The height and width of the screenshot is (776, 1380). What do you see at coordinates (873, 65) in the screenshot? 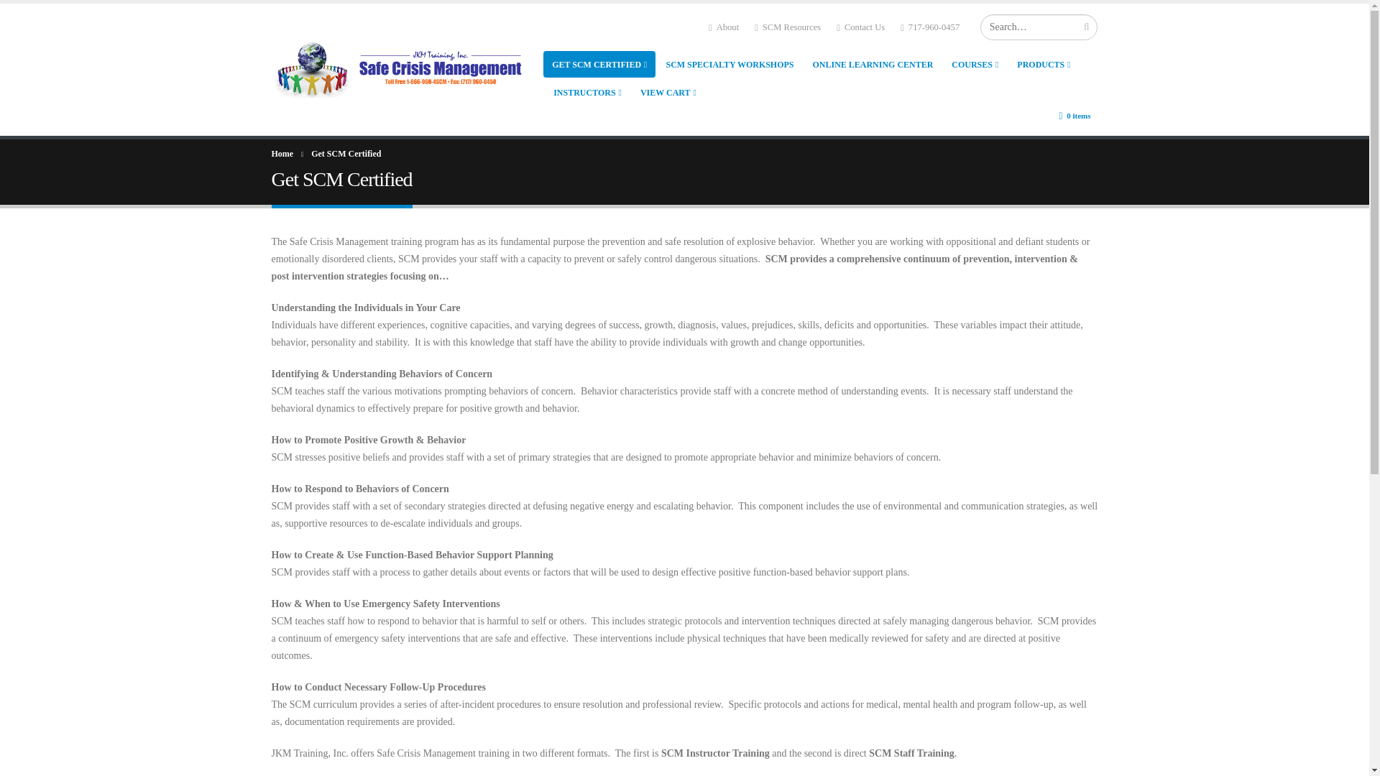
I see `ONLINE LEARNING CENTER` at bounding box center [873, 65].